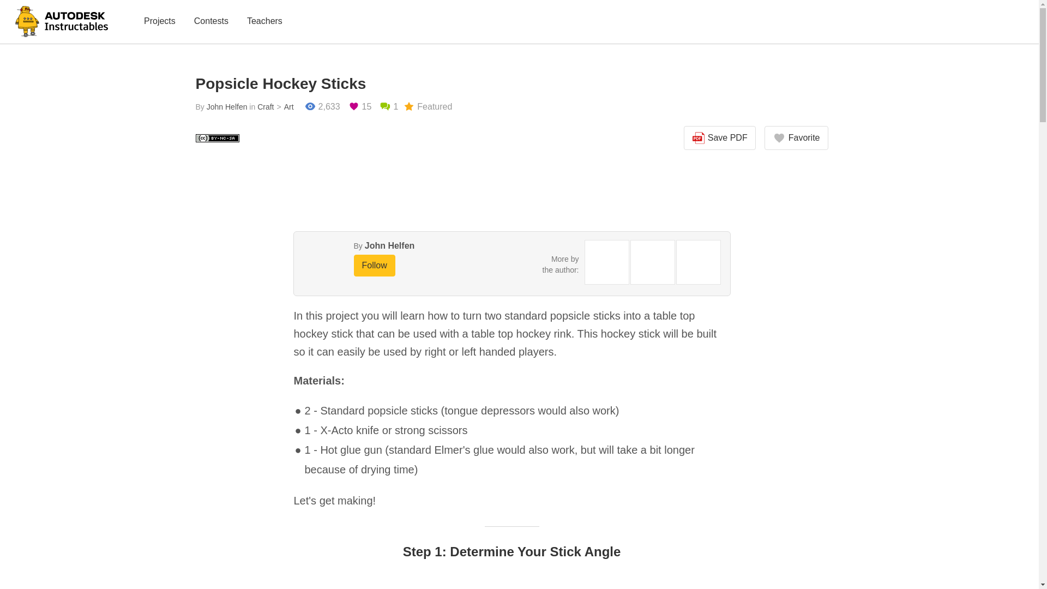 Image resolution: width=1047 pixels, height=589 pixels. What do you see at coordinates (265, 107) in the screenshot?
I see `Craft` at bounding box center [265, 107].